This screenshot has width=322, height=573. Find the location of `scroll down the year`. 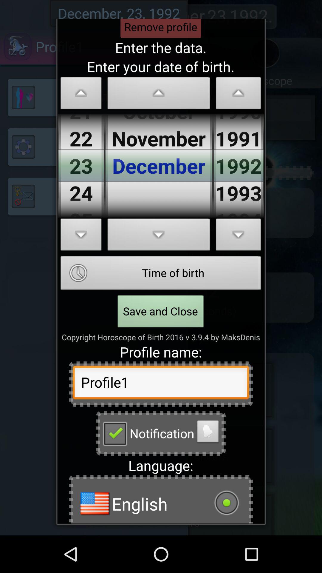

scroll down the year is located at coordinates (239, 236).